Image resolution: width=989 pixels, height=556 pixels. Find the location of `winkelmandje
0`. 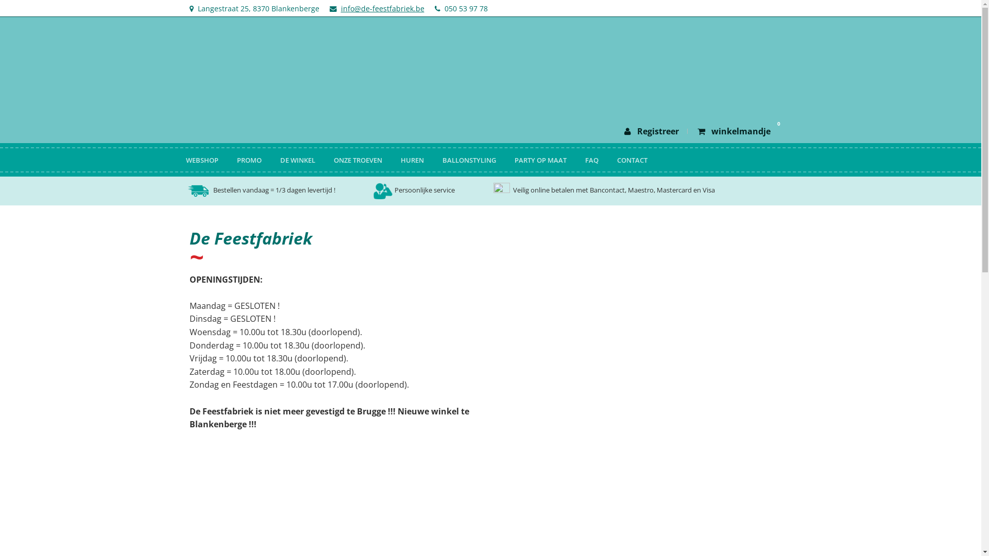

winkelmandje
0 is located at coordinates (734, 131).